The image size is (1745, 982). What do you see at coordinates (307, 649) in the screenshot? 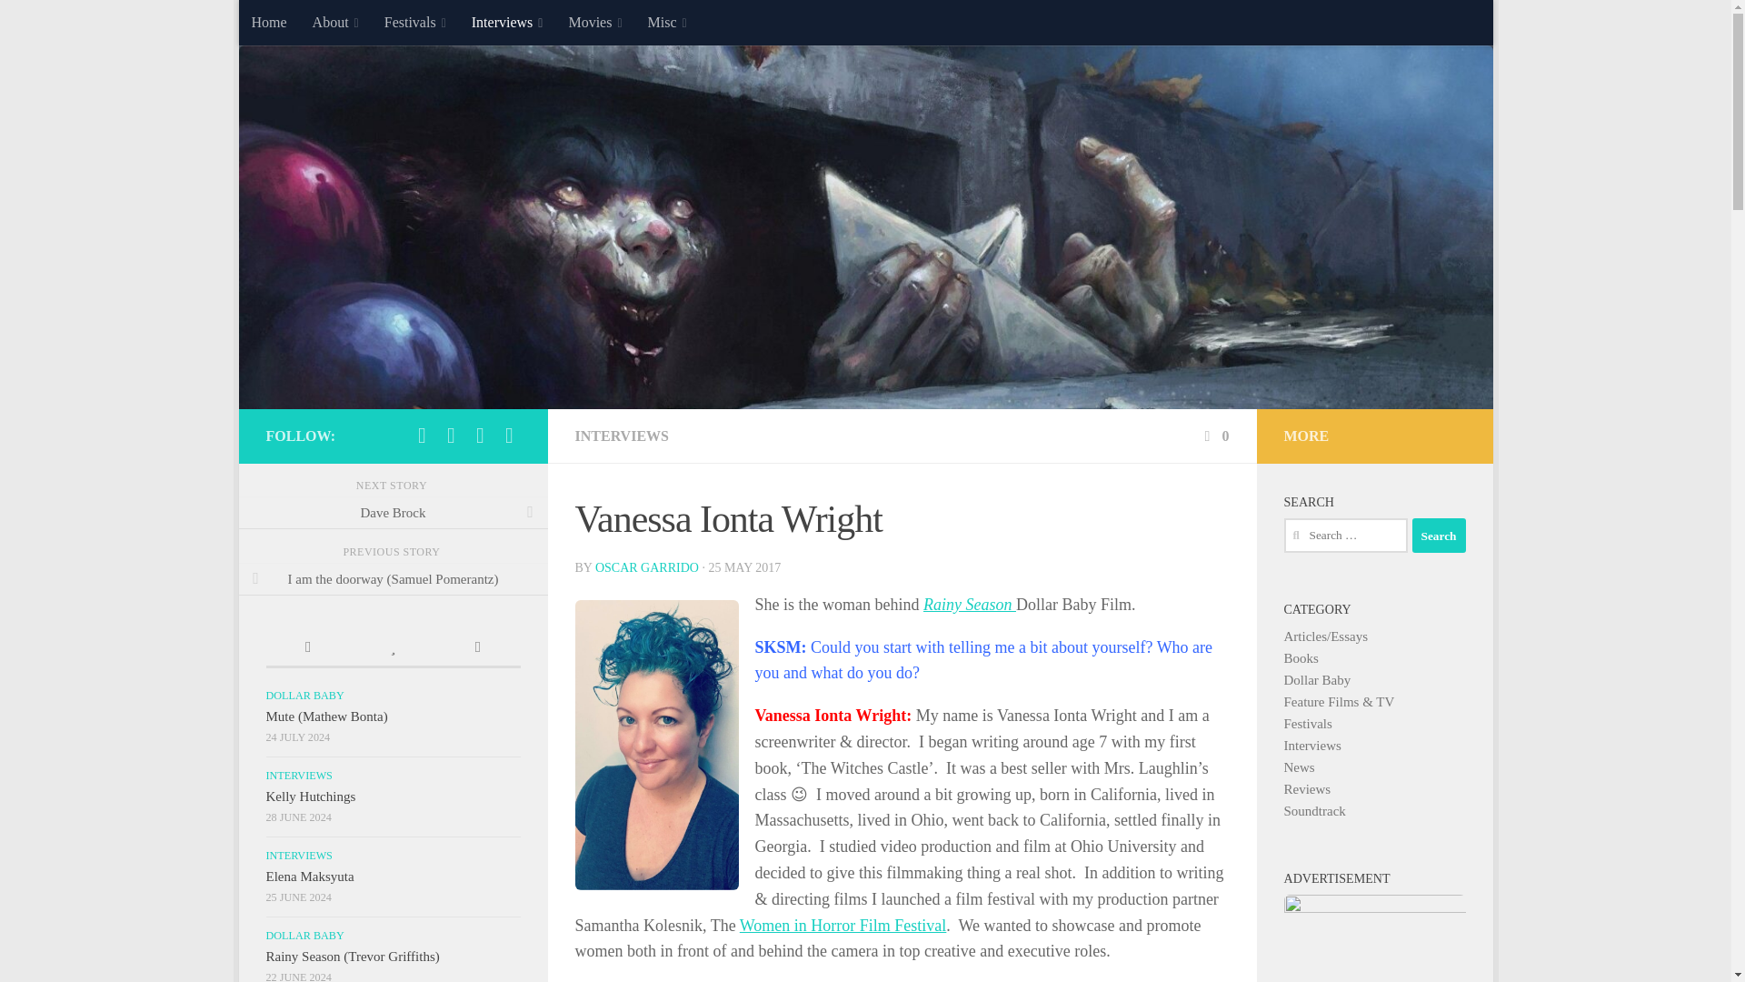
I see `Recent Posts` at bounding box center [307, 649].